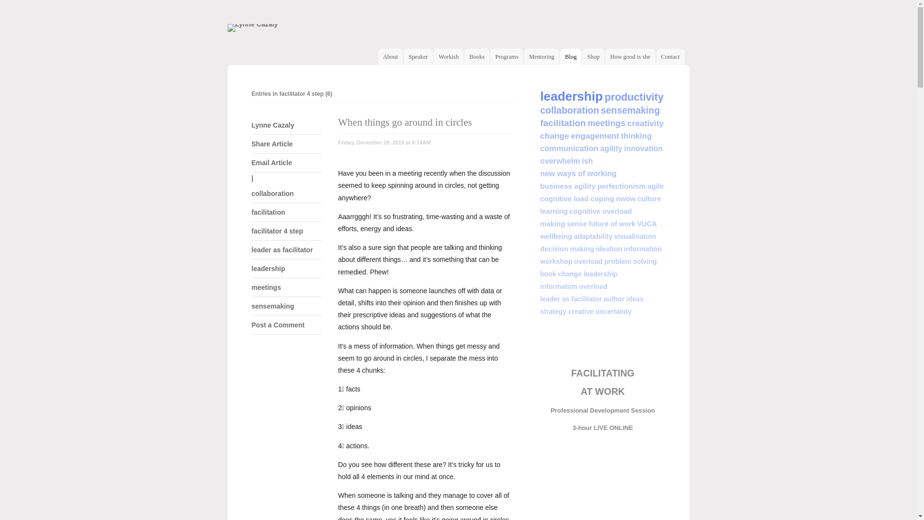 The height and width of the screenshot is (520, 924). Describe the element at coordinates (593, 237) in the screenshot. I see `adaptability` at that location.